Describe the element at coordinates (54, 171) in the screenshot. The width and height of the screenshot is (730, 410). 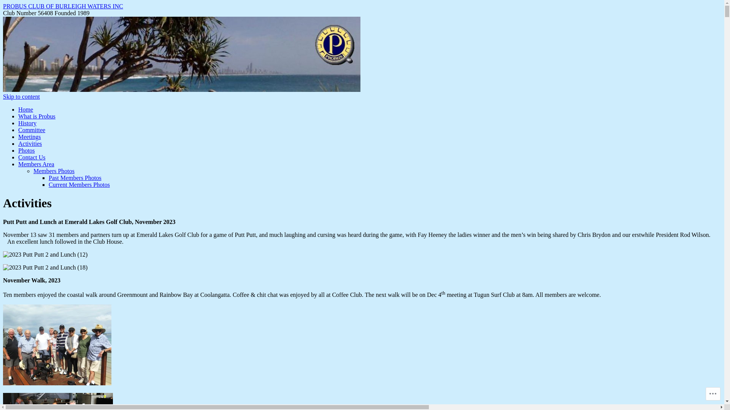
I see `Members Photos` at that location.